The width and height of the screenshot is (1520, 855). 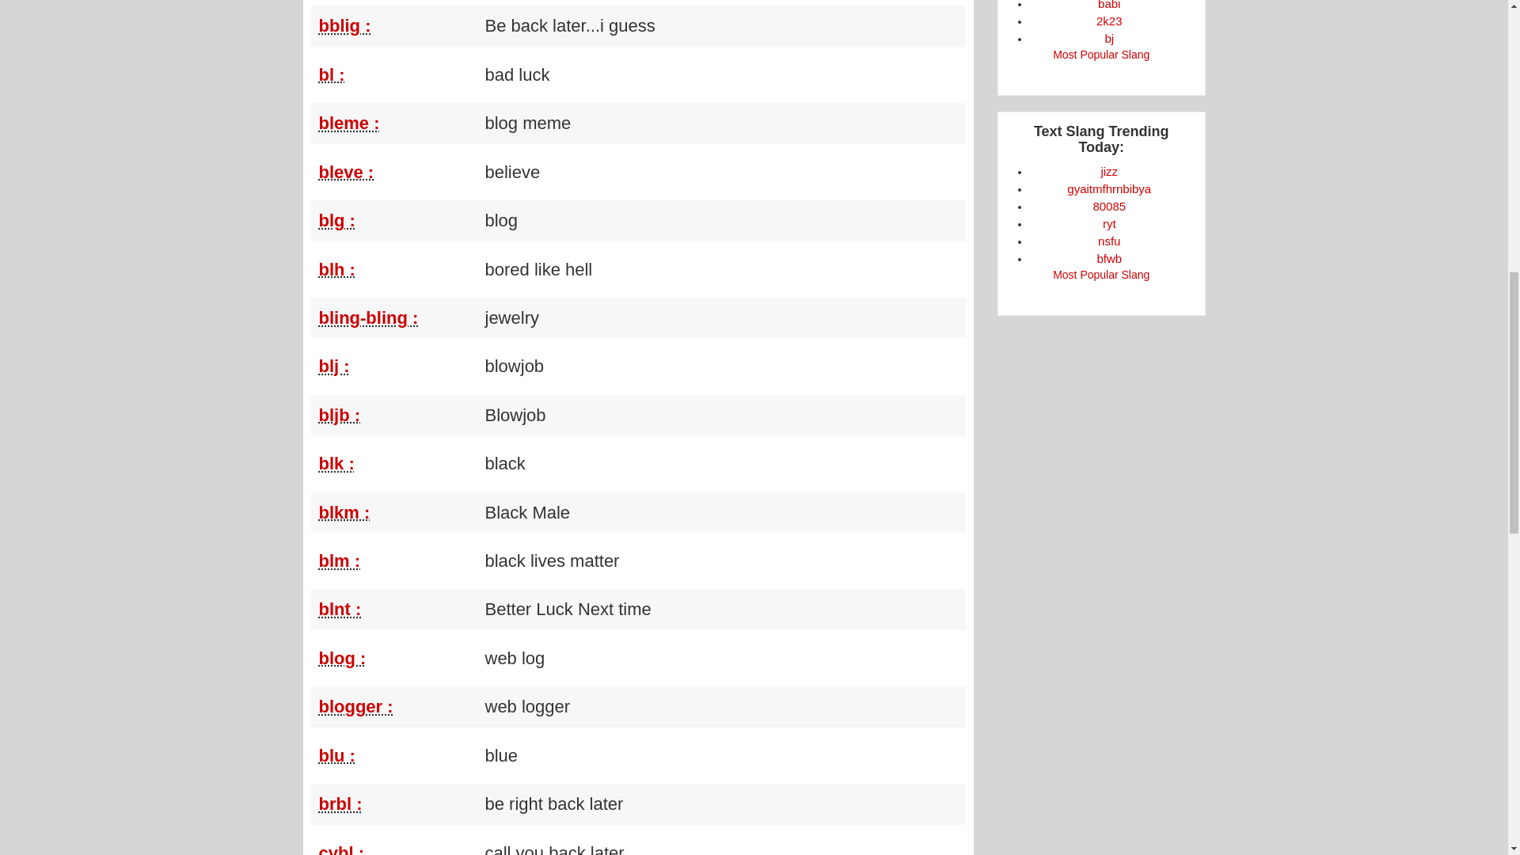 What do you see at coordinates (345, 173) in the screenshot?
I see `bleve :` at bounding box center [345, 173].